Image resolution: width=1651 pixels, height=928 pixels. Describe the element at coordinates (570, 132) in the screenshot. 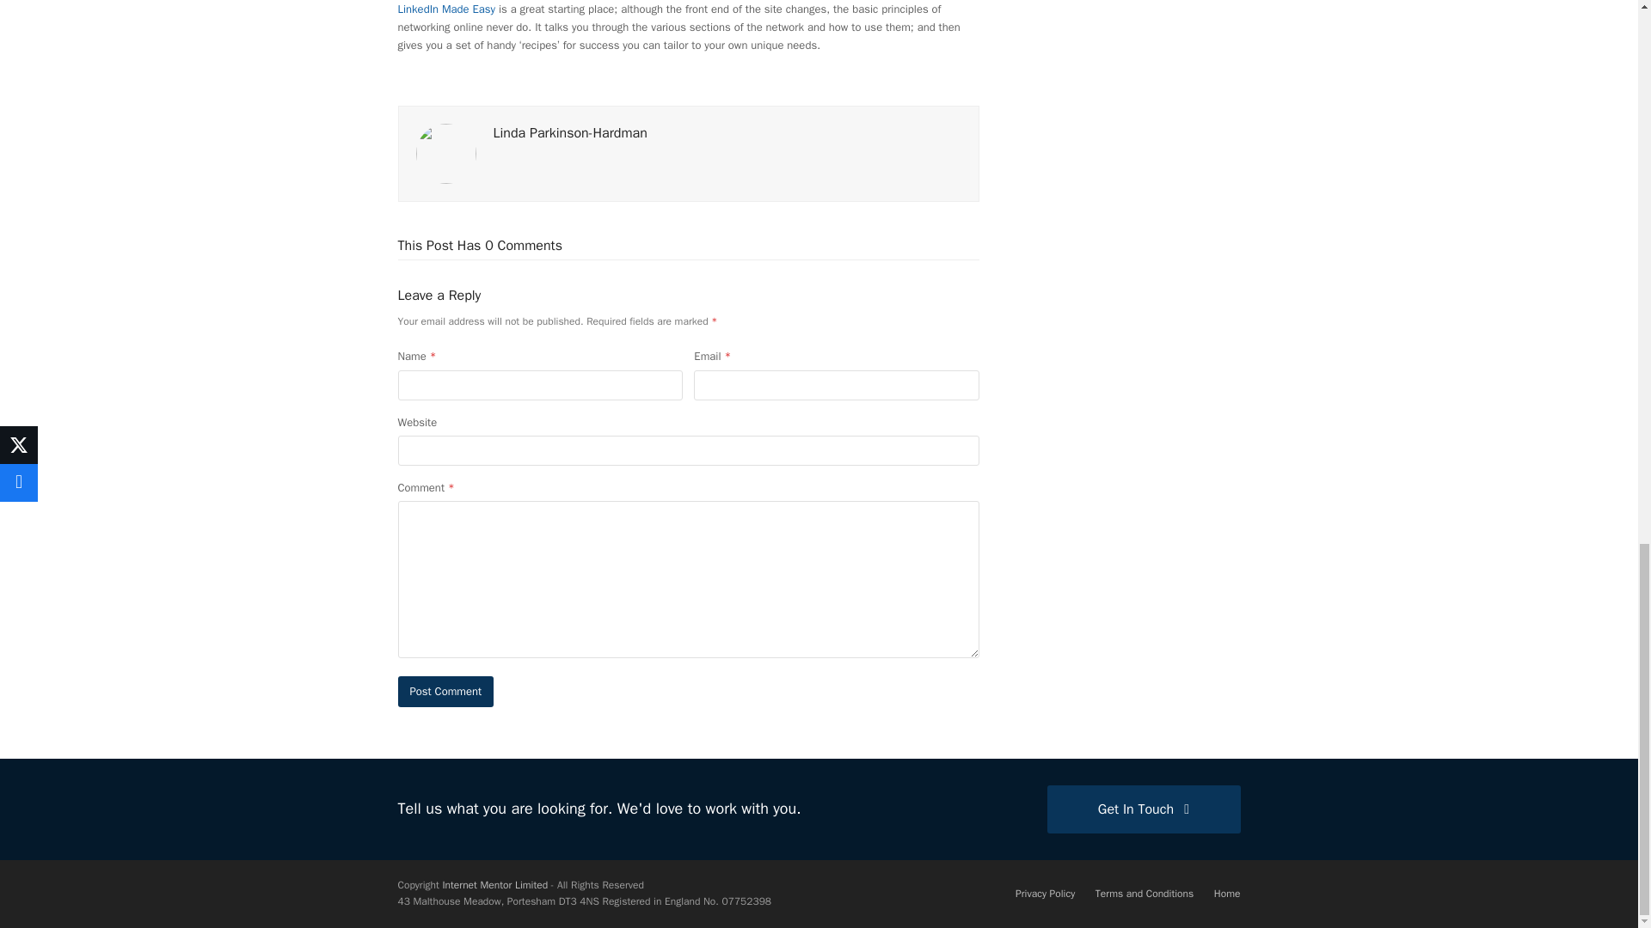

I see `Linda Parkinson-Hardman` at that location.